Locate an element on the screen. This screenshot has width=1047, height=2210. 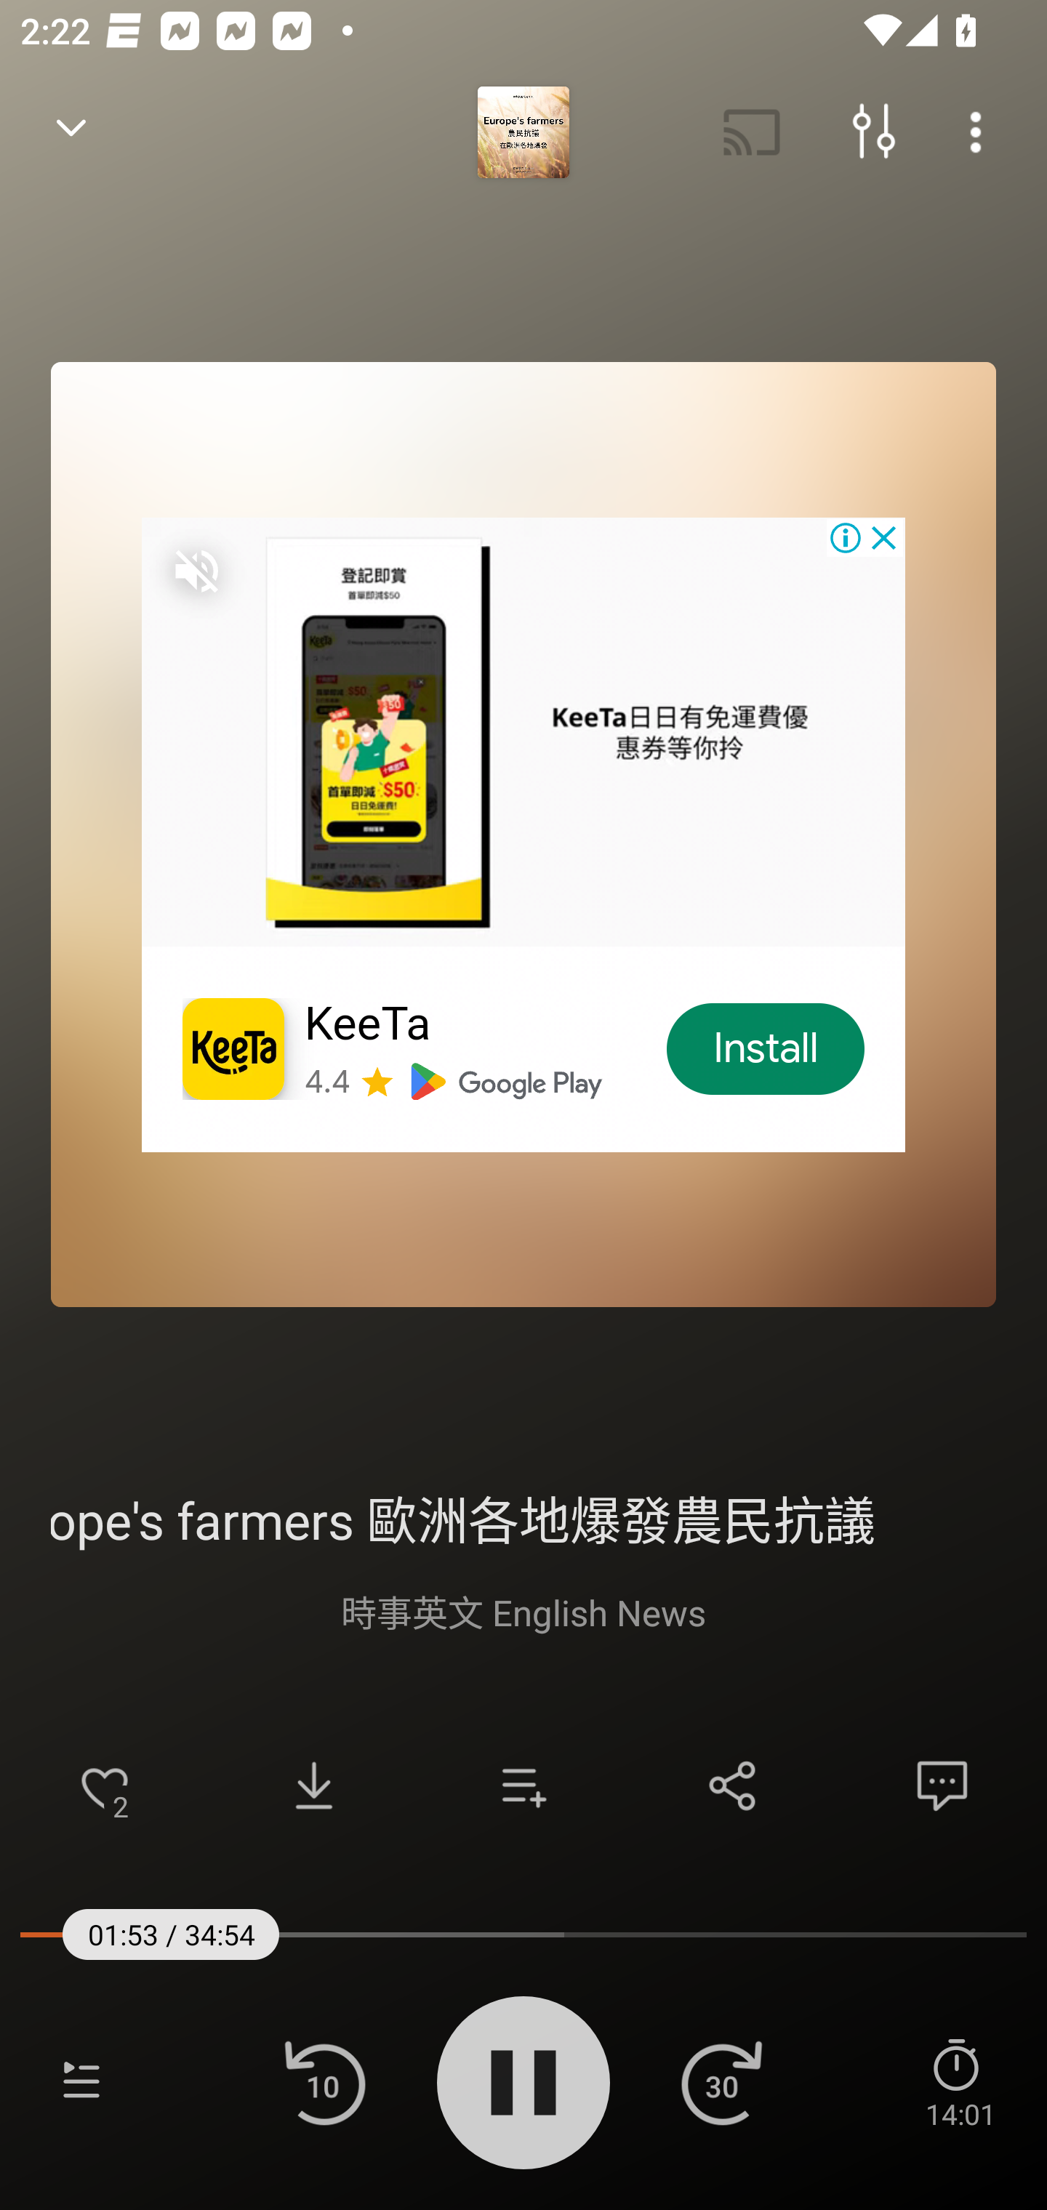
Share is located at coordinates (733, 1785).